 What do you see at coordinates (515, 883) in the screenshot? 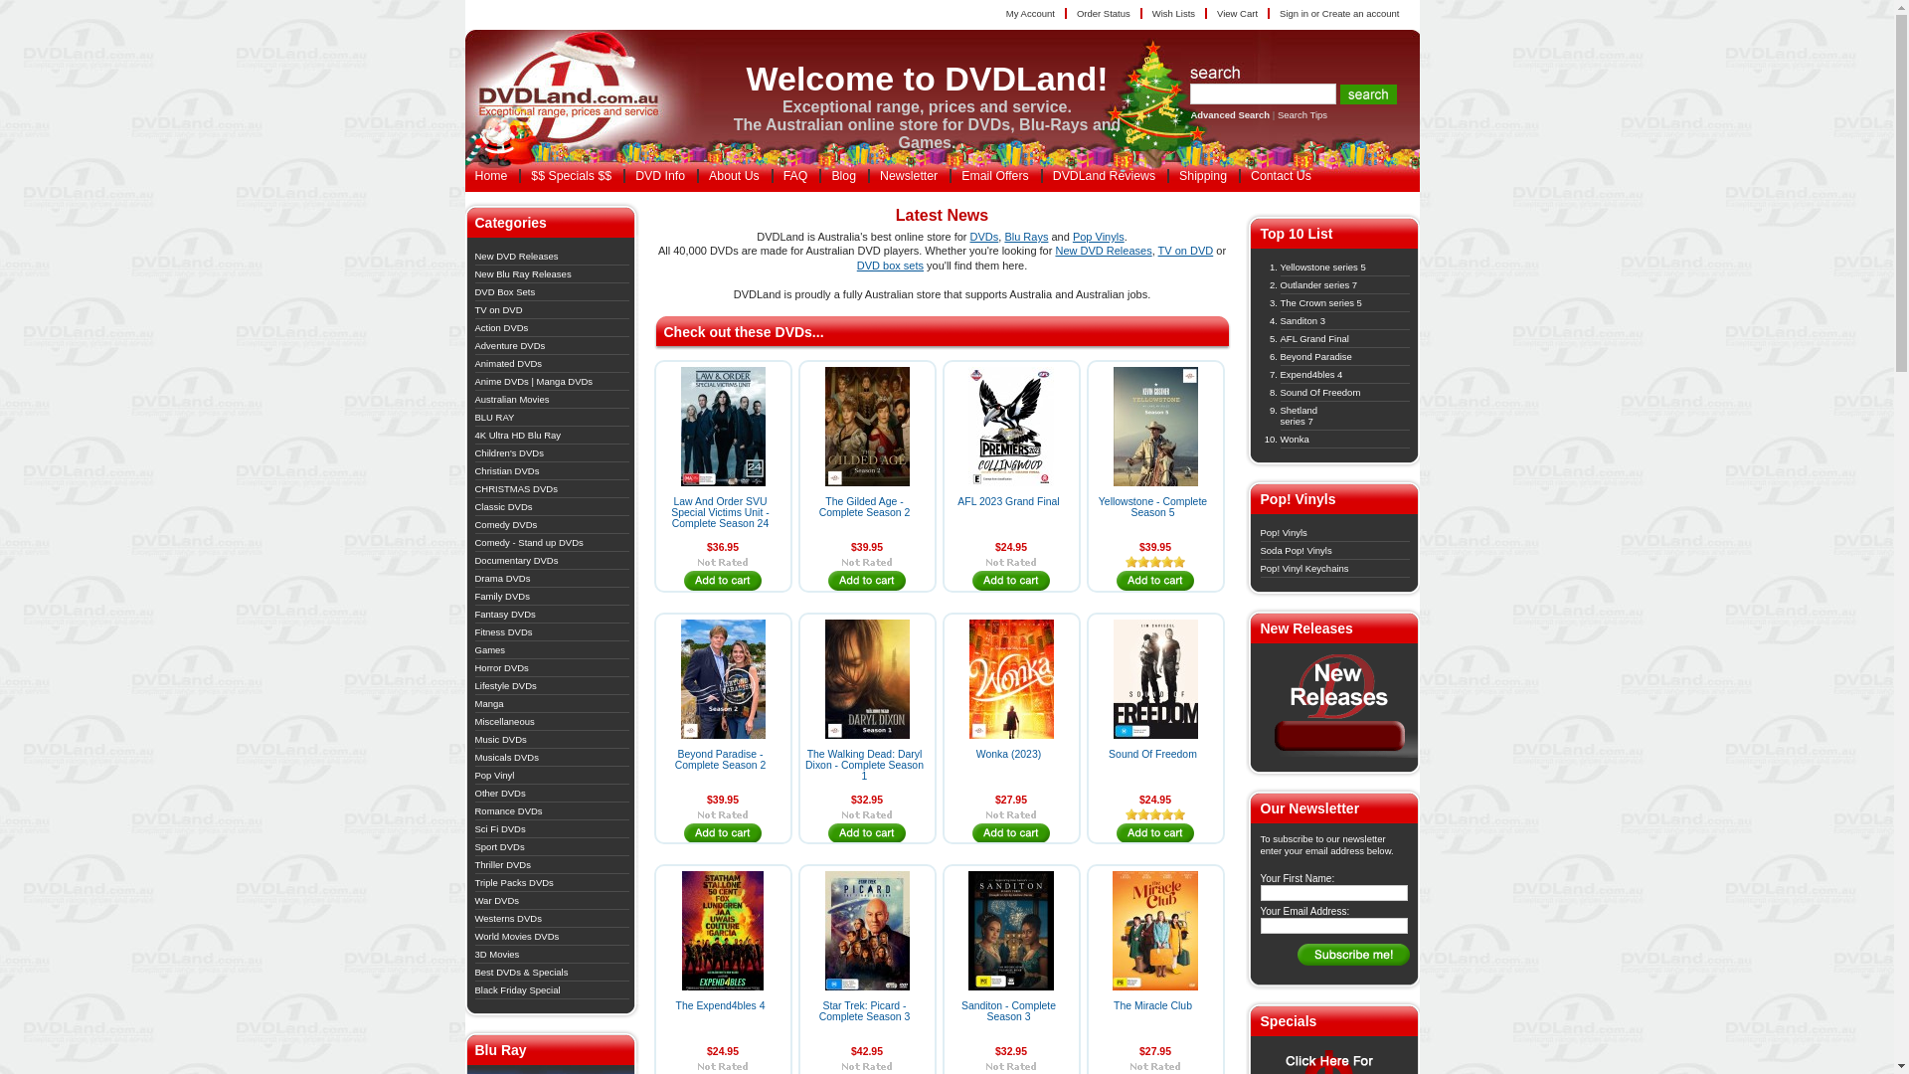
I see `Triple Packs DVDs` at bounding box center [515, 883].